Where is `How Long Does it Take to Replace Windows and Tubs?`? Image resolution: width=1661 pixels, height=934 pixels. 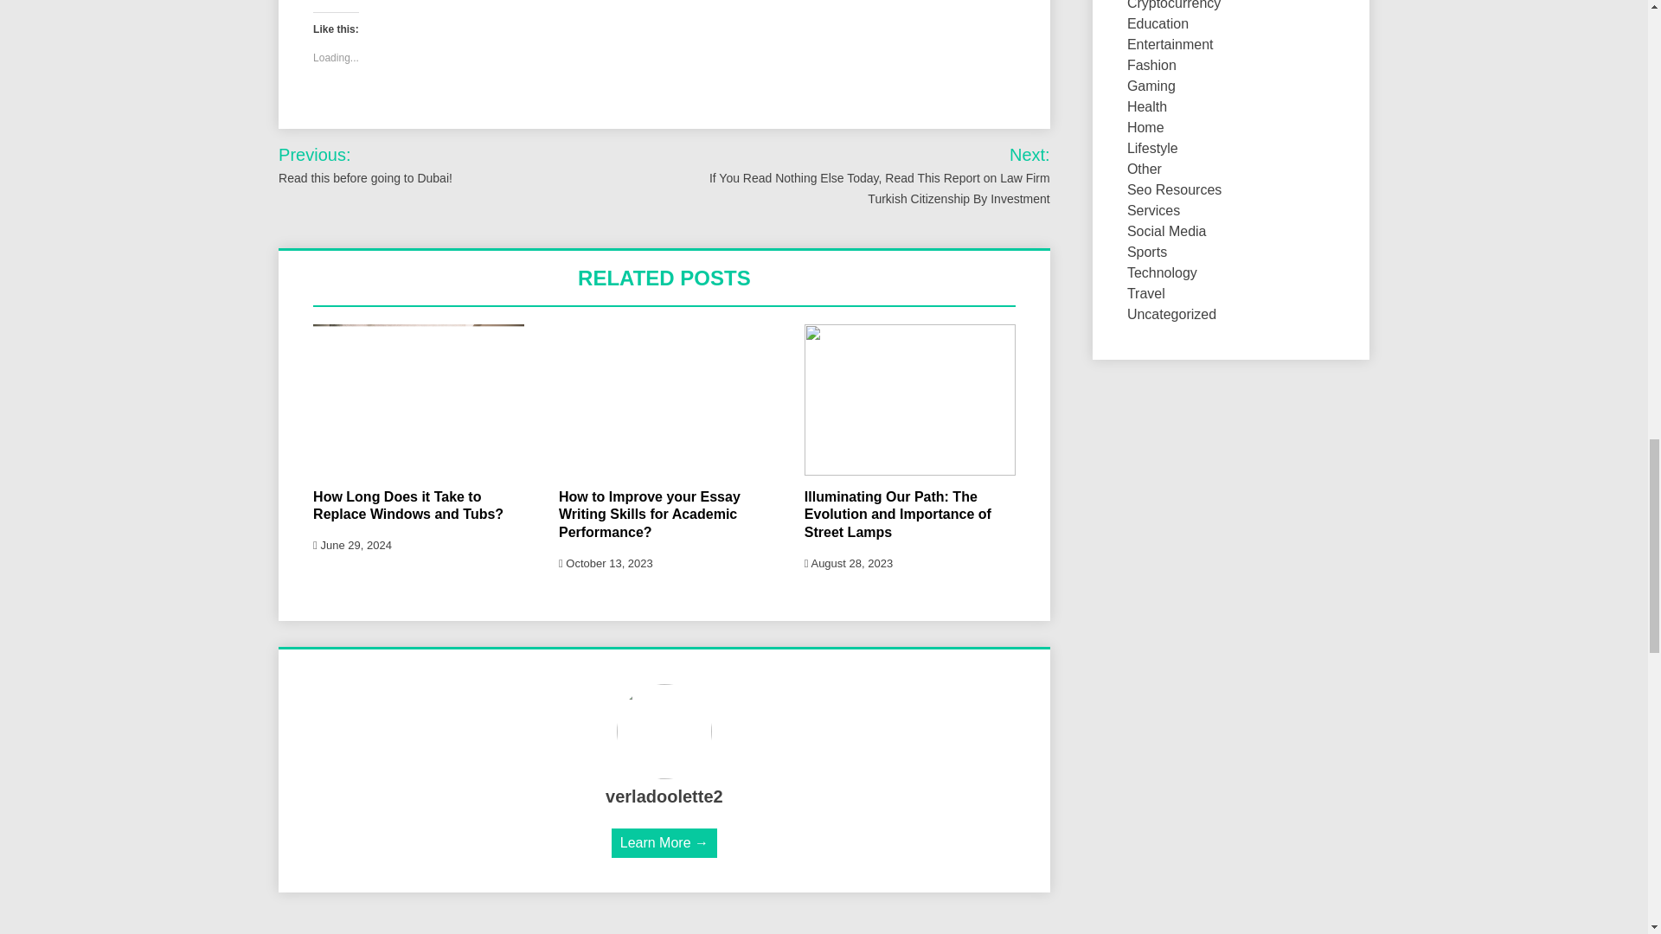 How Long Does it Take to Replace Windows and Tubs? is located at coordinates (408, 505).